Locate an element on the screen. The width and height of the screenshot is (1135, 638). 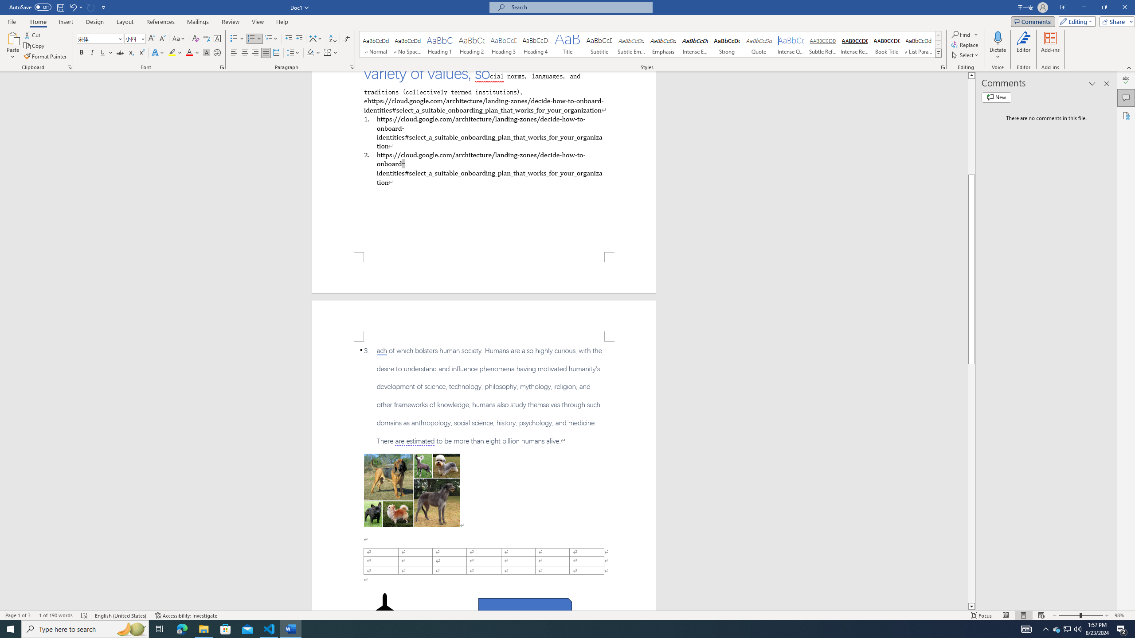
Copy is located at coordinates (35, 46).